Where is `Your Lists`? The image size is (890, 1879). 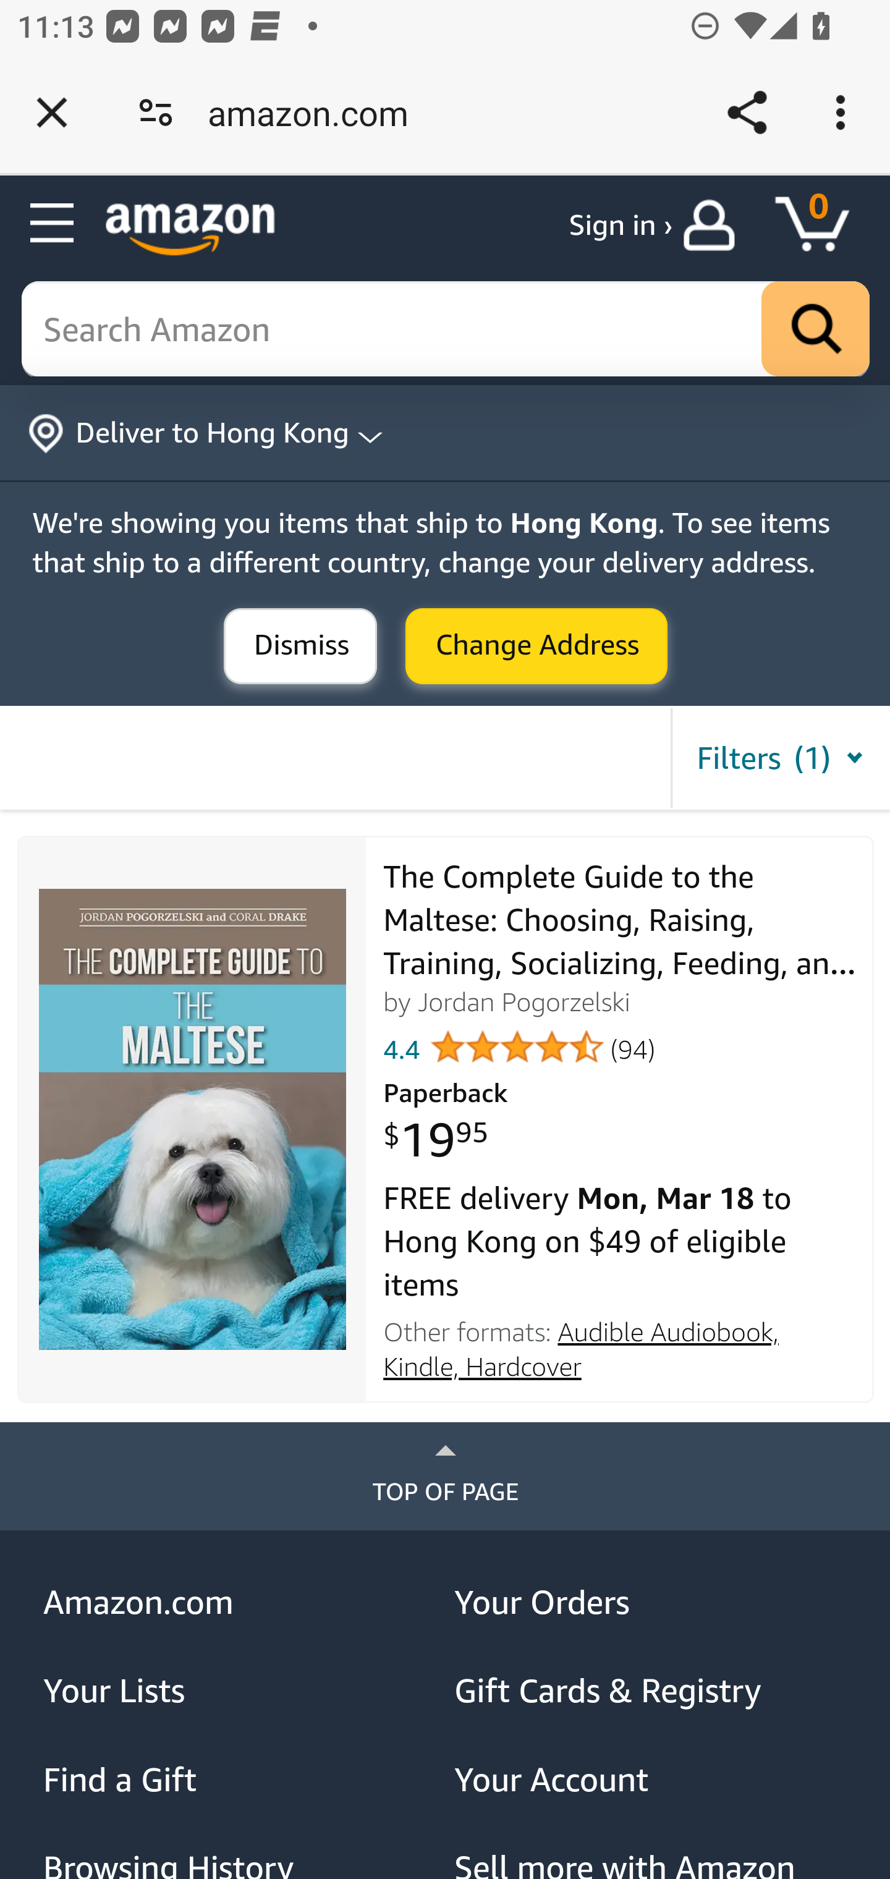
Your Lists is located at coordinates (241, 1691).